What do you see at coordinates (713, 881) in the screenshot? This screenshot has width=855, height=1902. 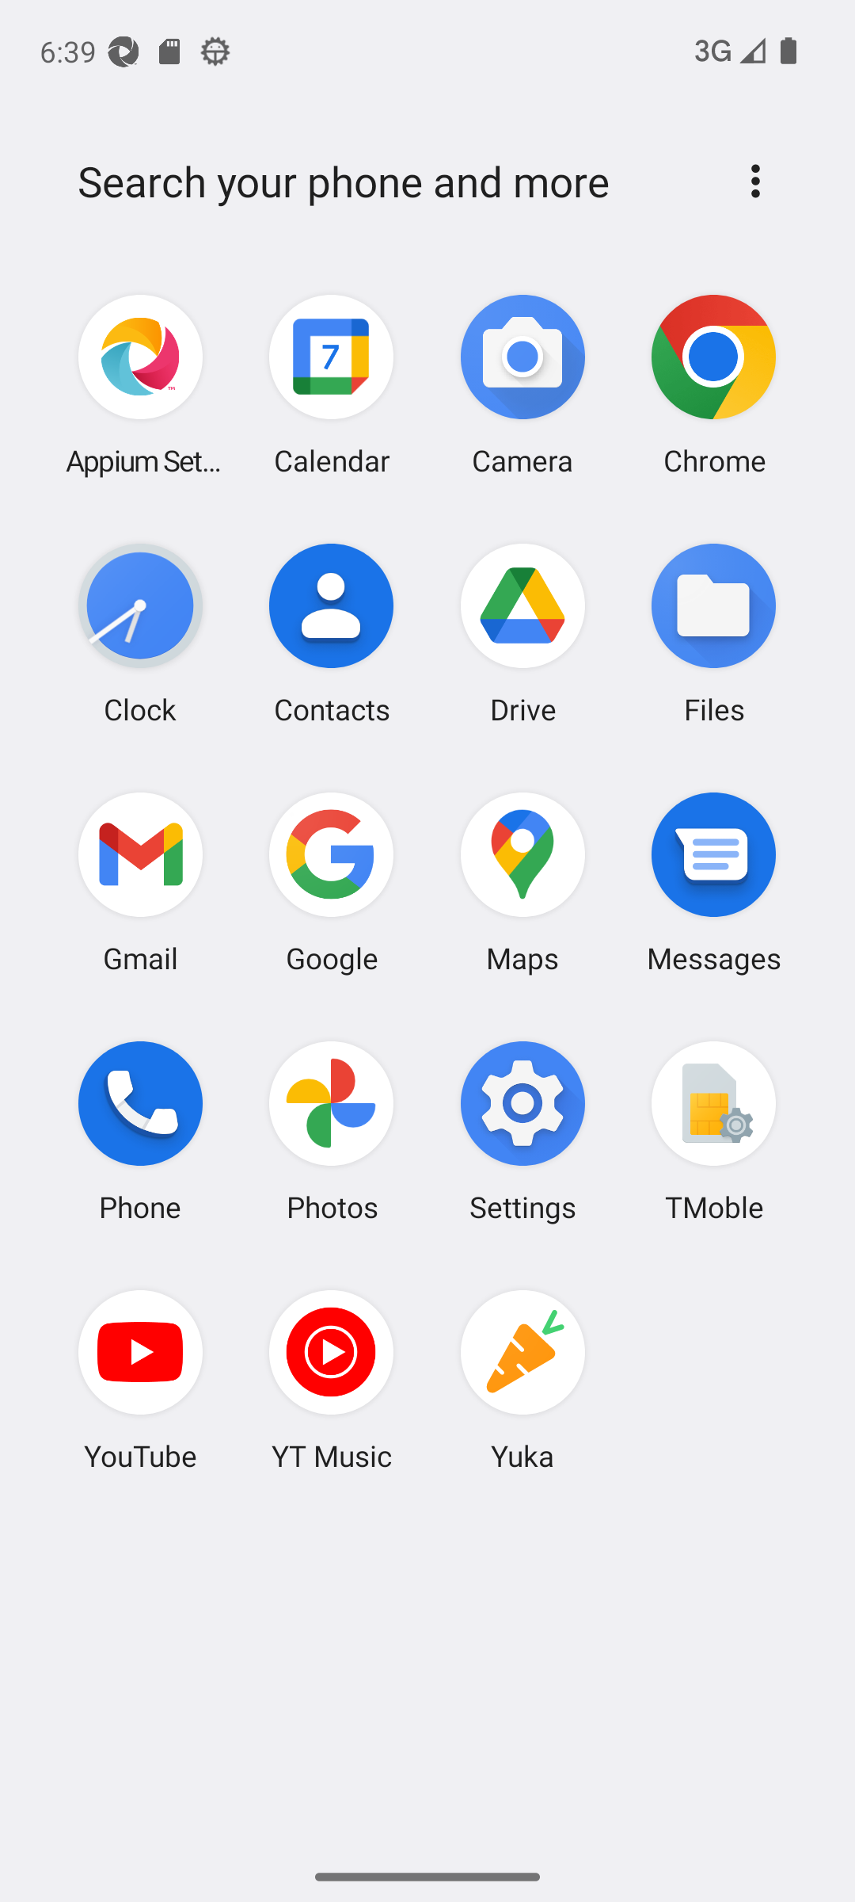 I see `Messages` at bounding box center [713, 881].